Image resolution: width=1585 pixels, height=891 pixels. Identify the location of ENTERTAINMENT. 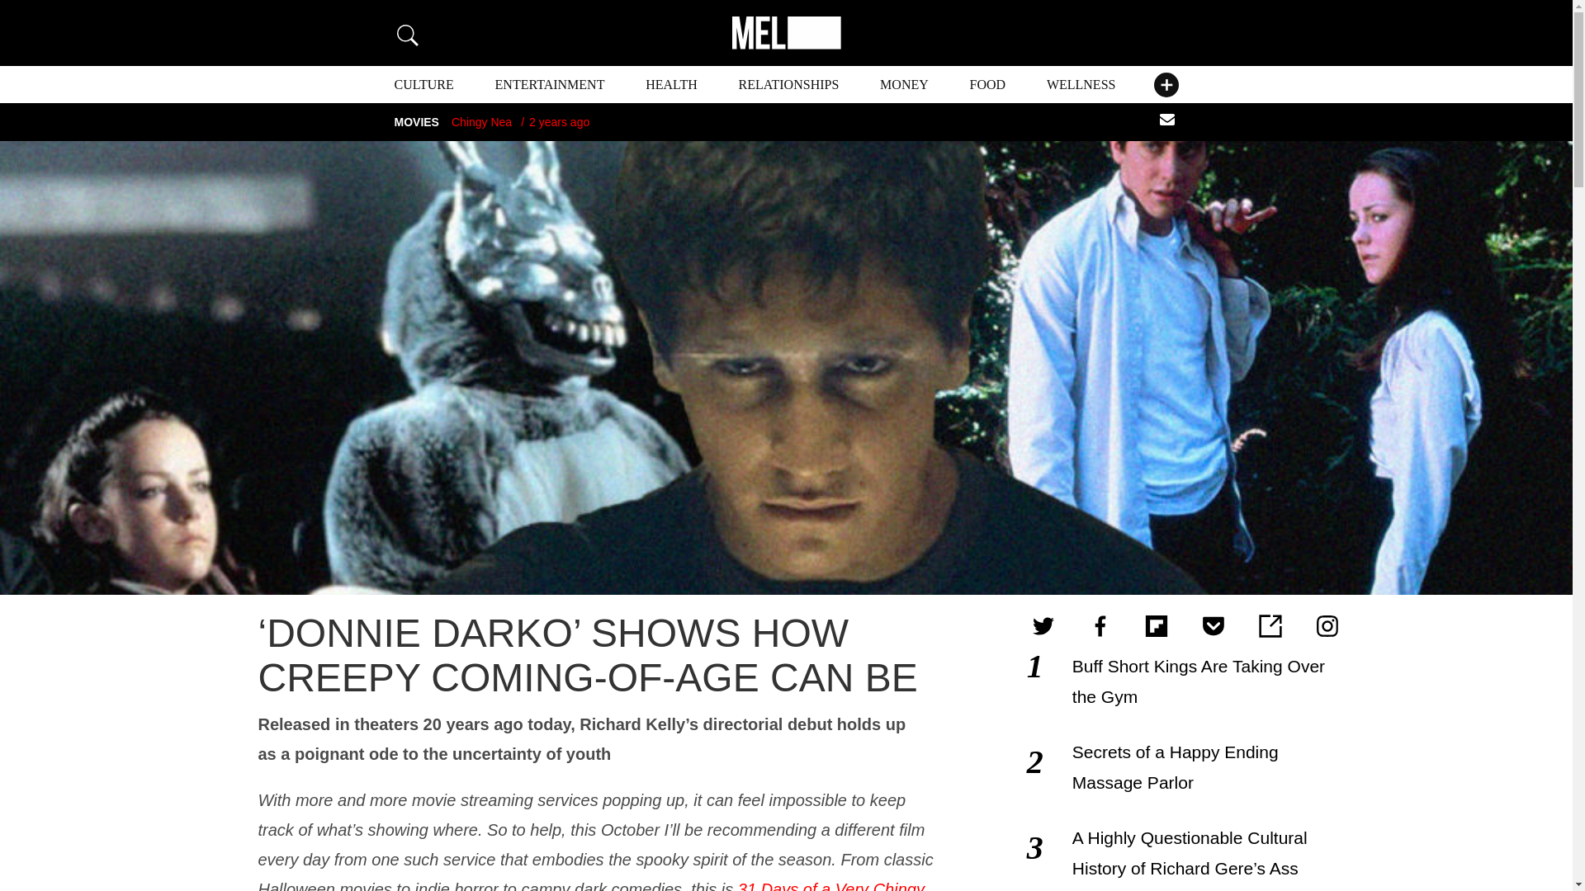
(550, 84).